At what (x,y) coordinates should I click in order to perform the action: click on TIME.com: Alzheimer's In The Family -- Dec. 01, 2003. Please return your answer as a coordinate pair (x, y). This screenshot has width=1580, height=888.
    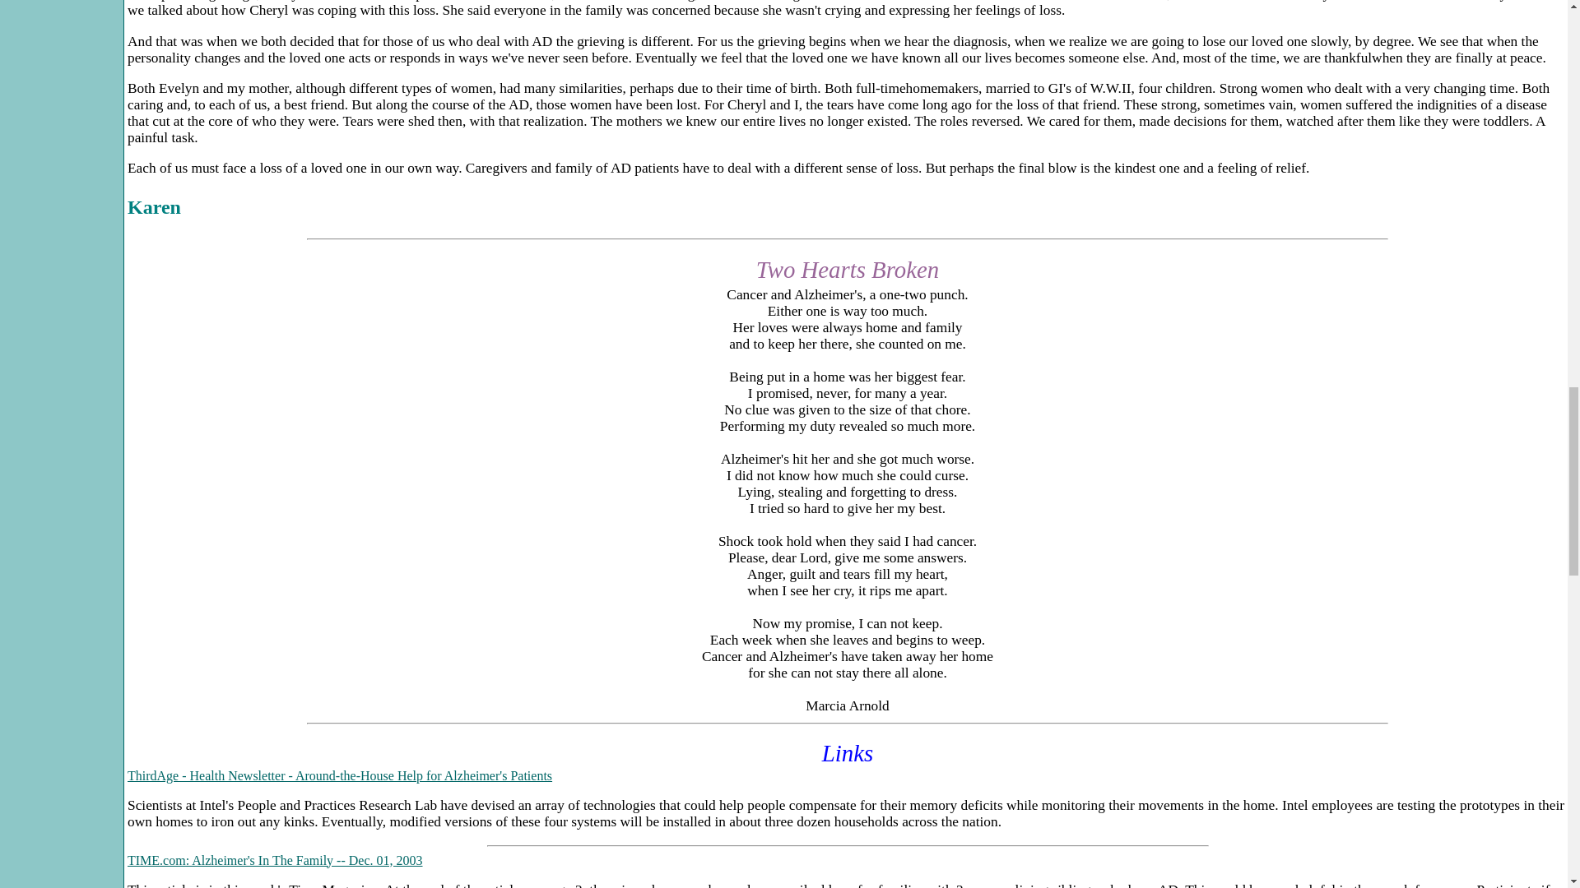
    Looking at the image, I should click on (275, 860).